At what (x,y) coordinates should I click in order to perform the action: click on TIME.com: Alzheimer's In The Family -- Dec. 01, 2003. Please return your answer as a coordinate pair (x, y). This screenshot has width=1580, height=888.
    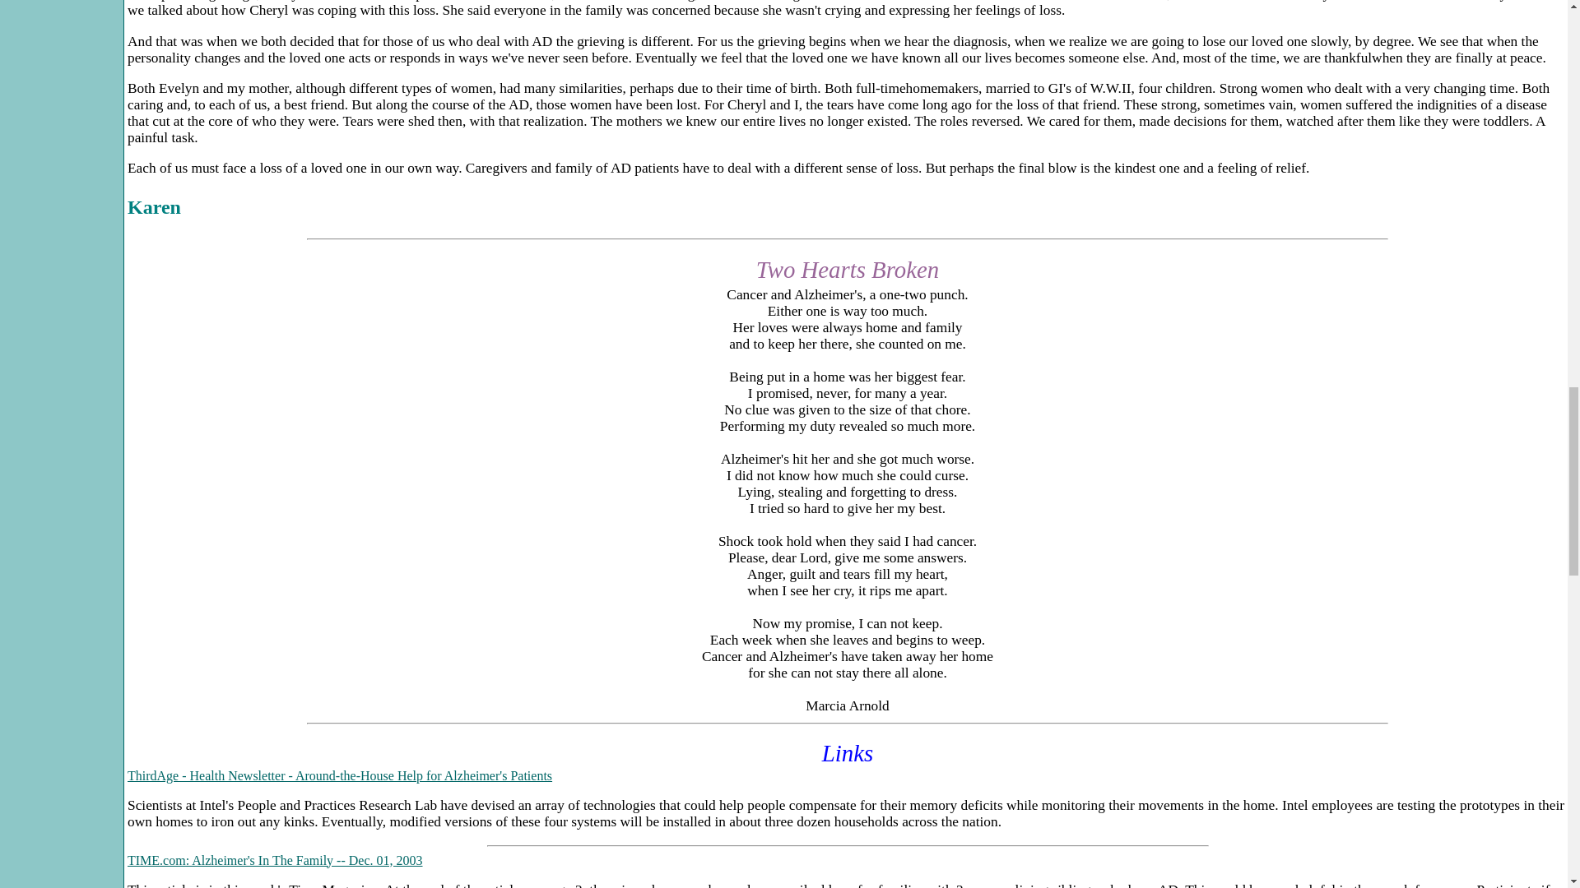
    Looking at the image, I should click on (275, 860).